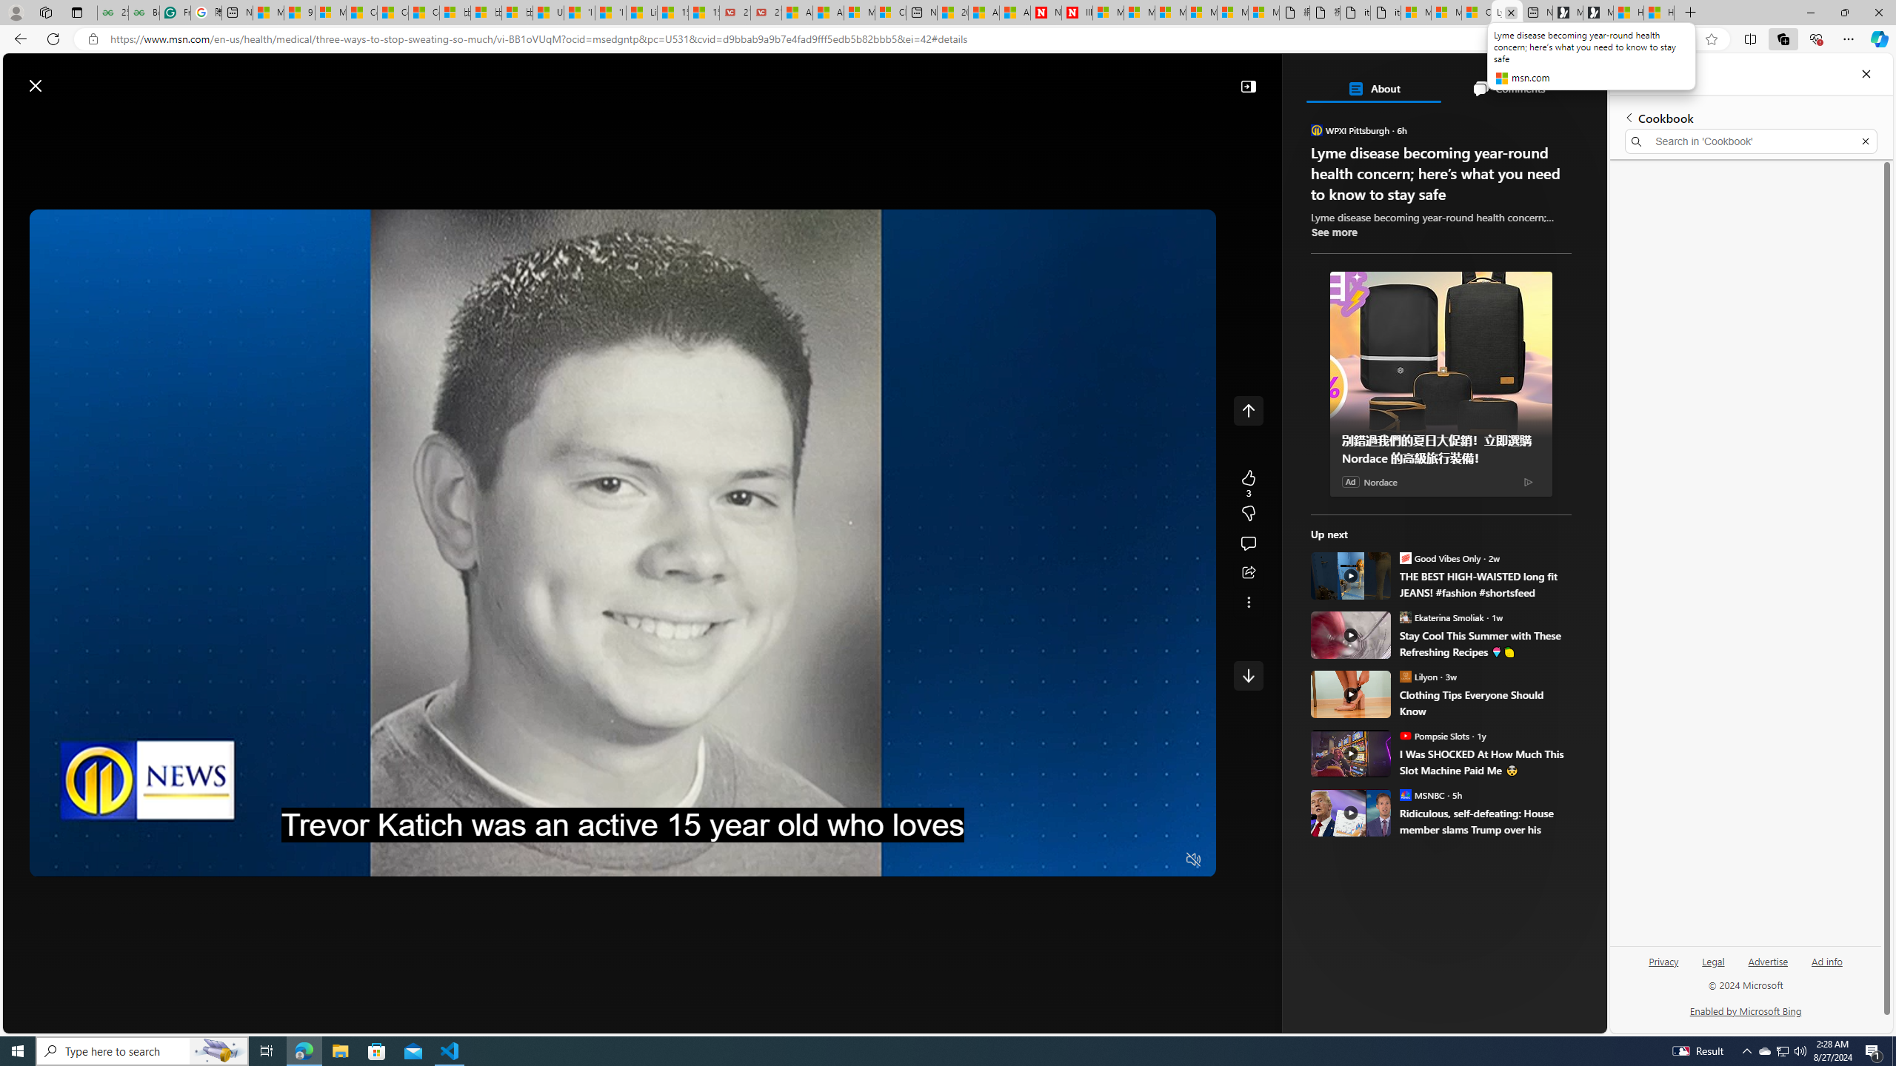  Describe the element at coordinates (1446, 13) in the screenshot. I see `Microsoft account | Privacy` at that location.